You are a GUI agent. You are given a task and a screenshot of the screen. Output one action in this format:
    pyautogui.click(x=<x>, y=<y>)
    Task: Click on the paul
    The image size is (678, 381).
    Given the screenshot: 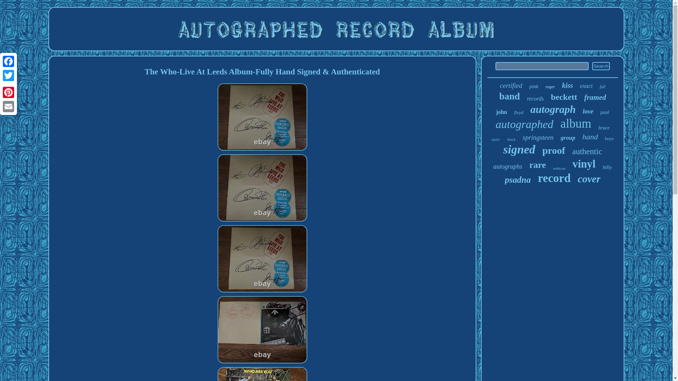 What is the action you would take?
    pyautogui.click(x=605, y=113)
    